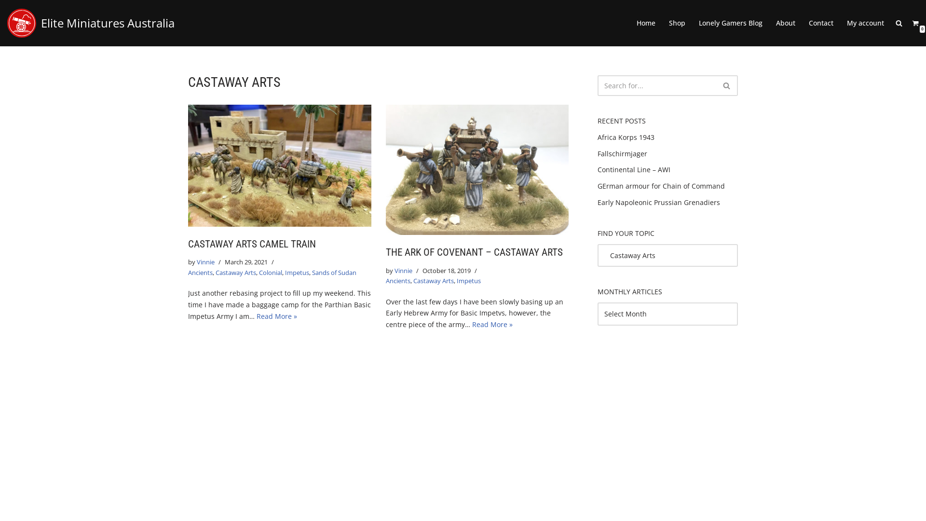 The height and width of the screenshot is (521, 926). What do you see at coordinates (659, 203) in the screenshot?
I see `Early Napoleonic Prussian Grenadiers` at bounding box center [659, 203].